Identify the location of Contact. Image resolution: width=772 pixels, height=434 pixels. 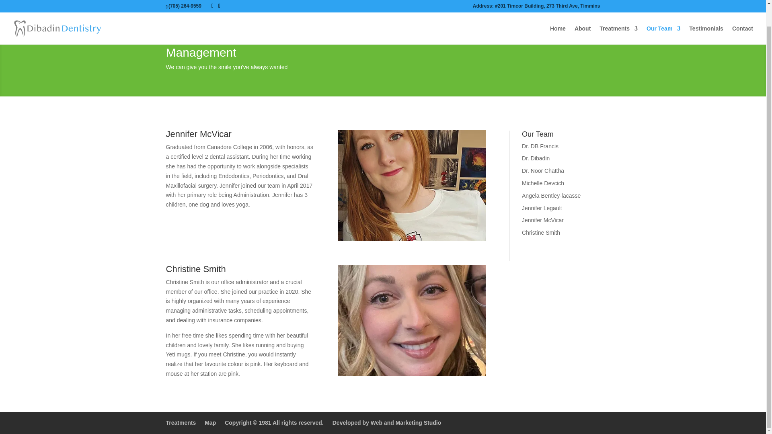
(742, 13).